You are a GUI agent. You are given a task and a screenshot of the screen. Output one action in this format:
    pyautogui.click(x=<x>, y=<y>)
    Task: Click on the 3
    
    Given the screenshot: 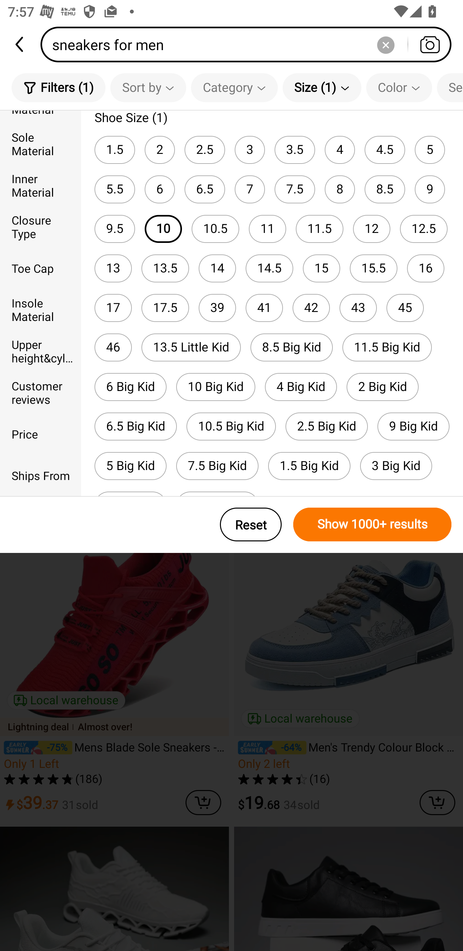 What is the action you would take?
    pyautogui.click(x=250, y=150)
    